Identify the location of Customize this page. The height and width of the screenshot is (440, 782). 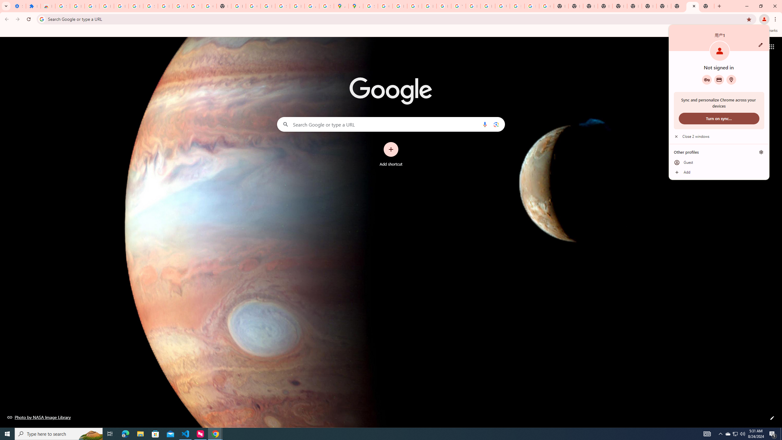
(772, 418).